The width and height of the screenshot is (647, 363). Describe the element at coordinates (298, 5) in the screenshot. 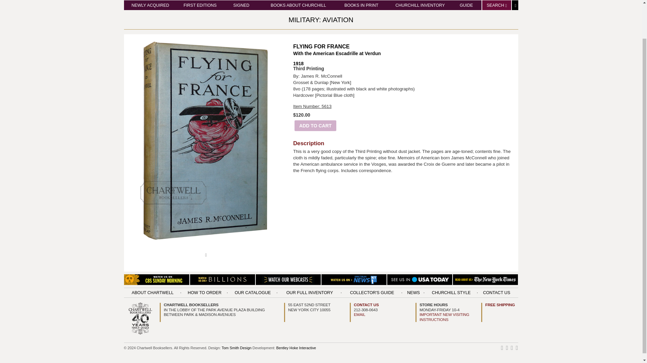

I see `BOOKS ABOUT CHURCHILL` at that location.